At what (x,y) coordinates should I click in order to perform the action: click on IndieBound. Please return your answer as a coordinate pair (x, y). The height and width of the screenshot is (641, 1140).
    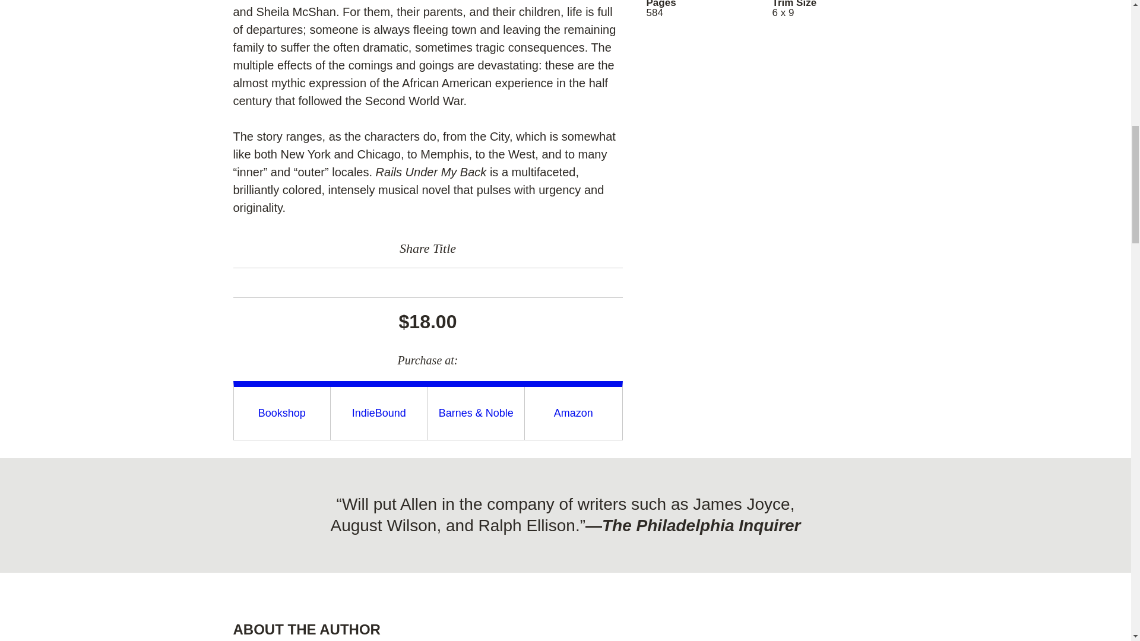
    Looking at the image, I should click on (379, 413).